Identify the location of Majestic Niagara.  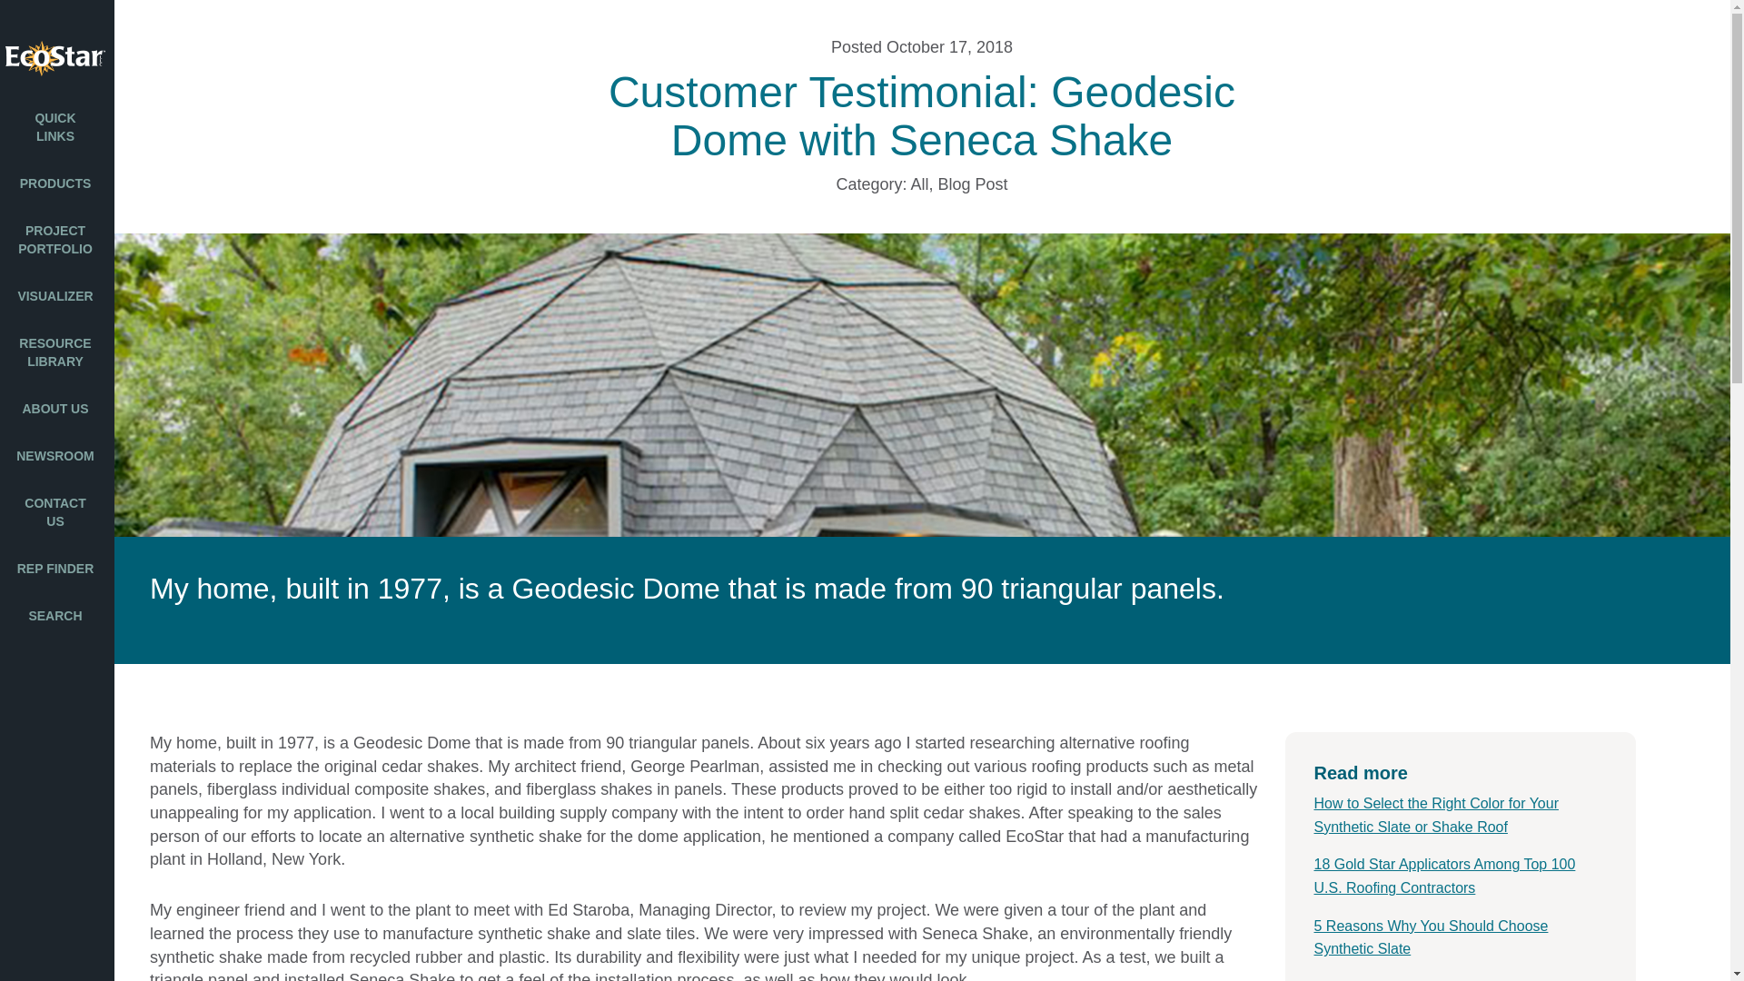
(35, 219).